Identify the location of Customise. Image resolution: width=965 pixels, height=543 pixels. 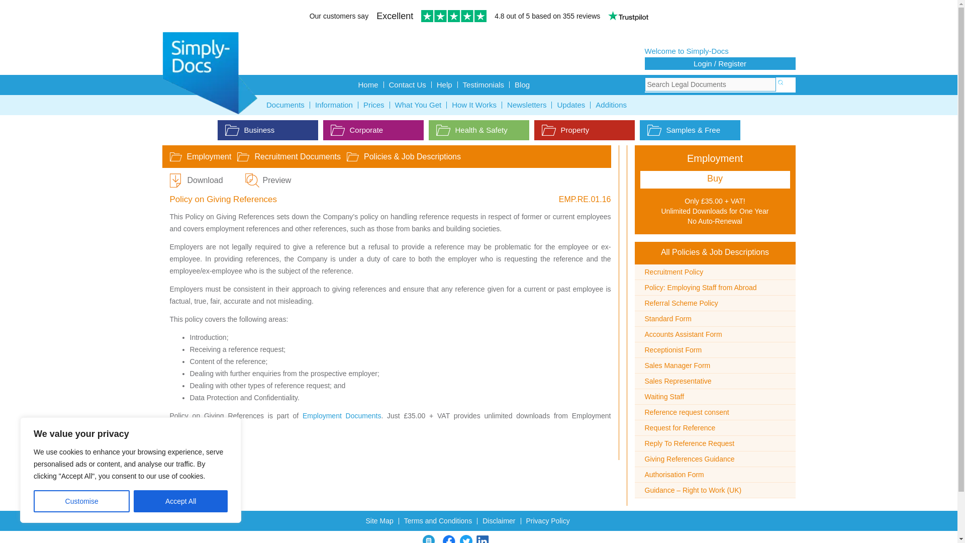
(81, 501).